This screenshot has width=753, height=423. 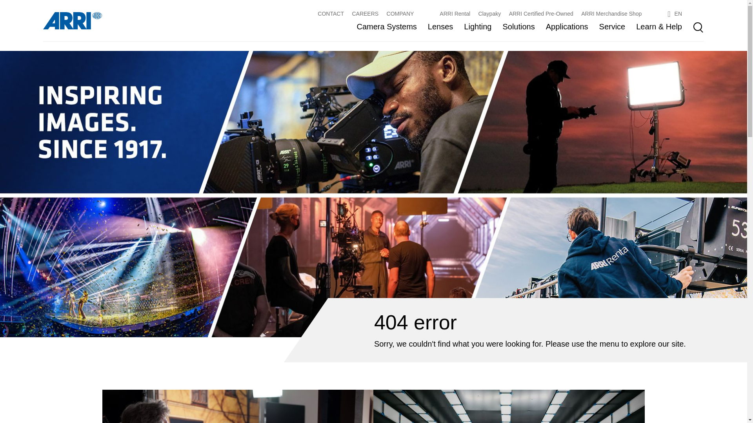 I want to click on CAREERS, so click(x=365, y=14).